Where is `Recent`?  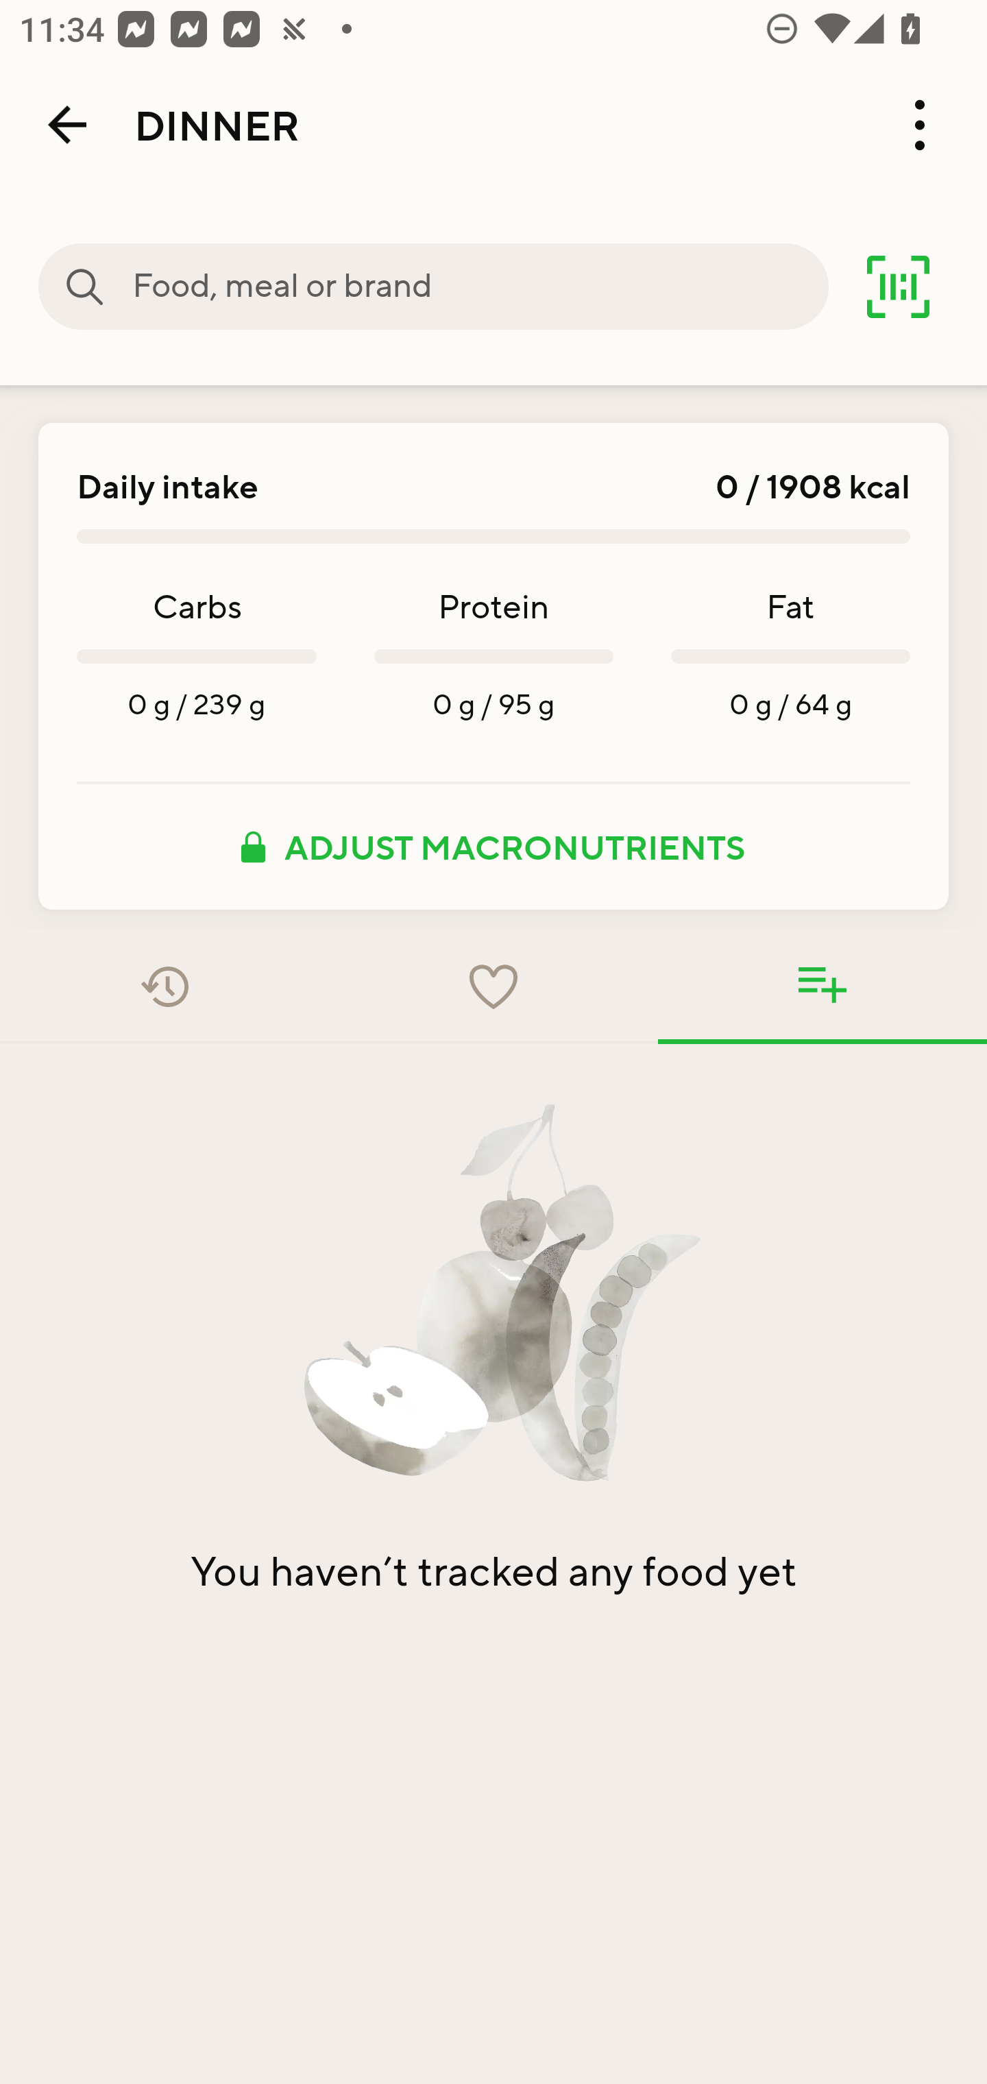 Recent is located at coordinates (164, 986).